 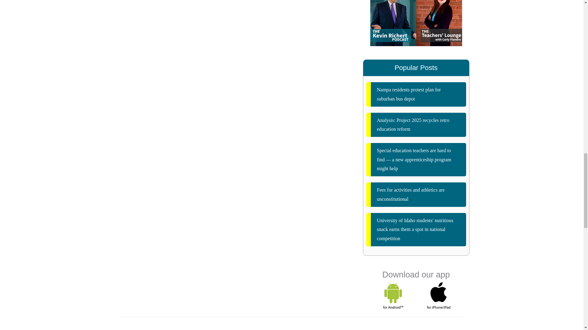 What do you see at coordinates (416, 125) in the screenshot?
I see `Analysis: Project 2025 recycles retro education reform` at bounding box center [416, 125].